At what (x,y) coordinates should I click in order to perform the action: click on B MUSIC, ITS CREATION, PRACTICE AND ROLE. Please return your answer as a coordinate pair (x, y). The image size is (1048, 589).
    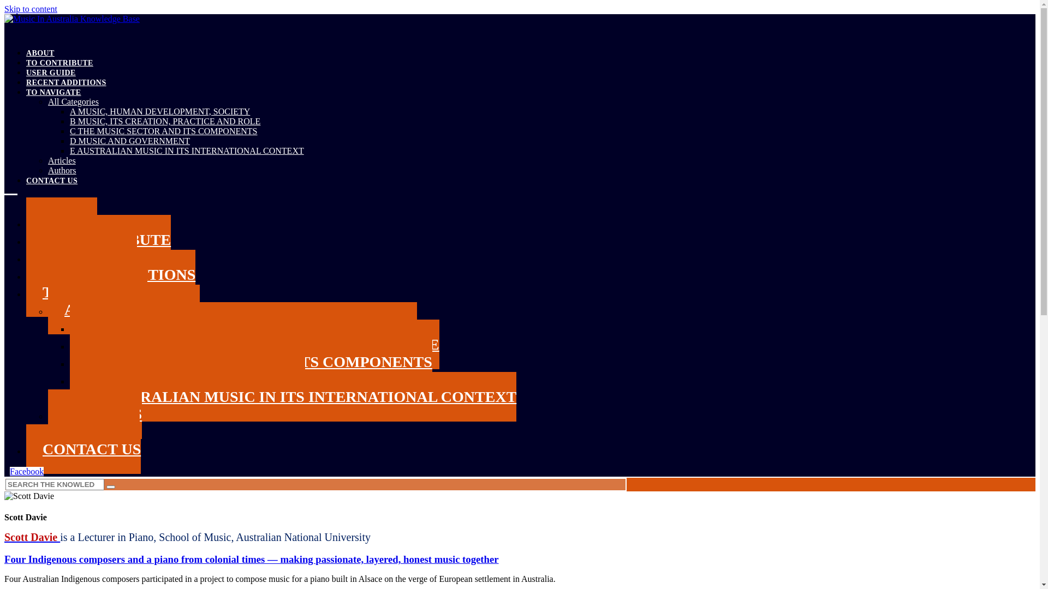
    Looking at the image, I should click on (165, 121).